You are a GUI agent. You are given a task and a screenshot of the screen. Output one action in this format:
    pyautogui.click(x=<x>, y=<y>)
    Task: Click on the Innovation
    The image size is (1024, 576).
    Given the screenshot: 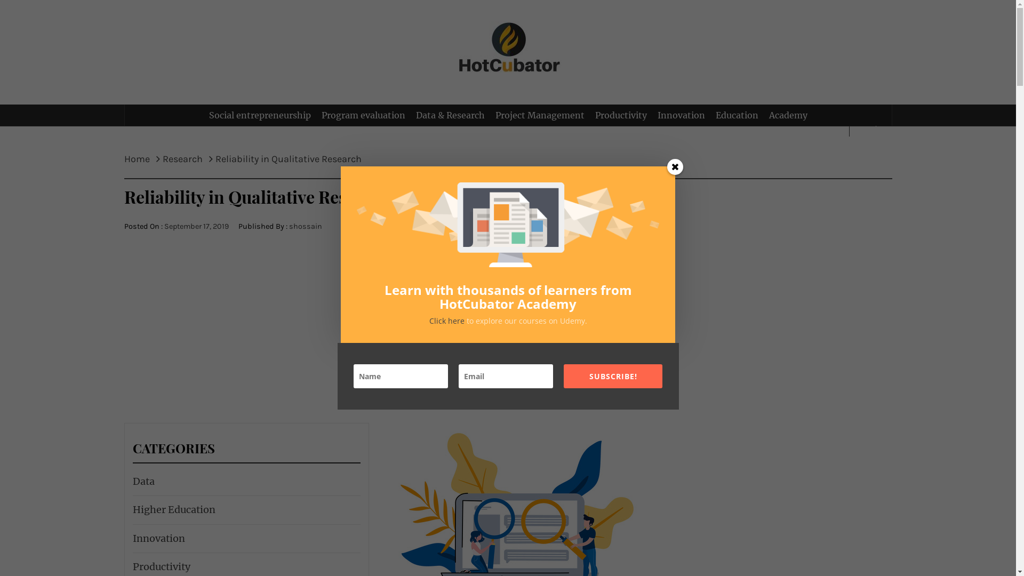 What is the action you would take?
    pyautogui.click(x=158, y=539)
    